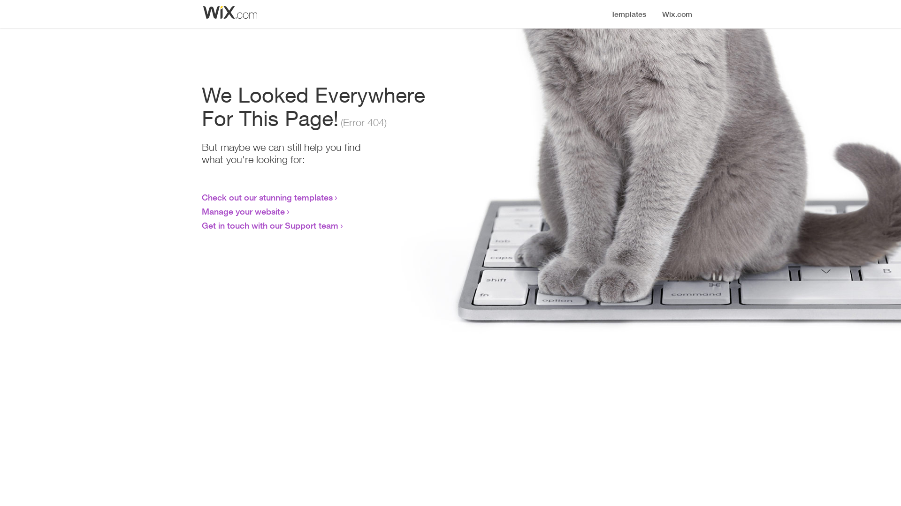  What do you see at coordinates (270, 225) in the screenshot?
I see `Get in touch with our Support team` at bounding box center [270, 225].